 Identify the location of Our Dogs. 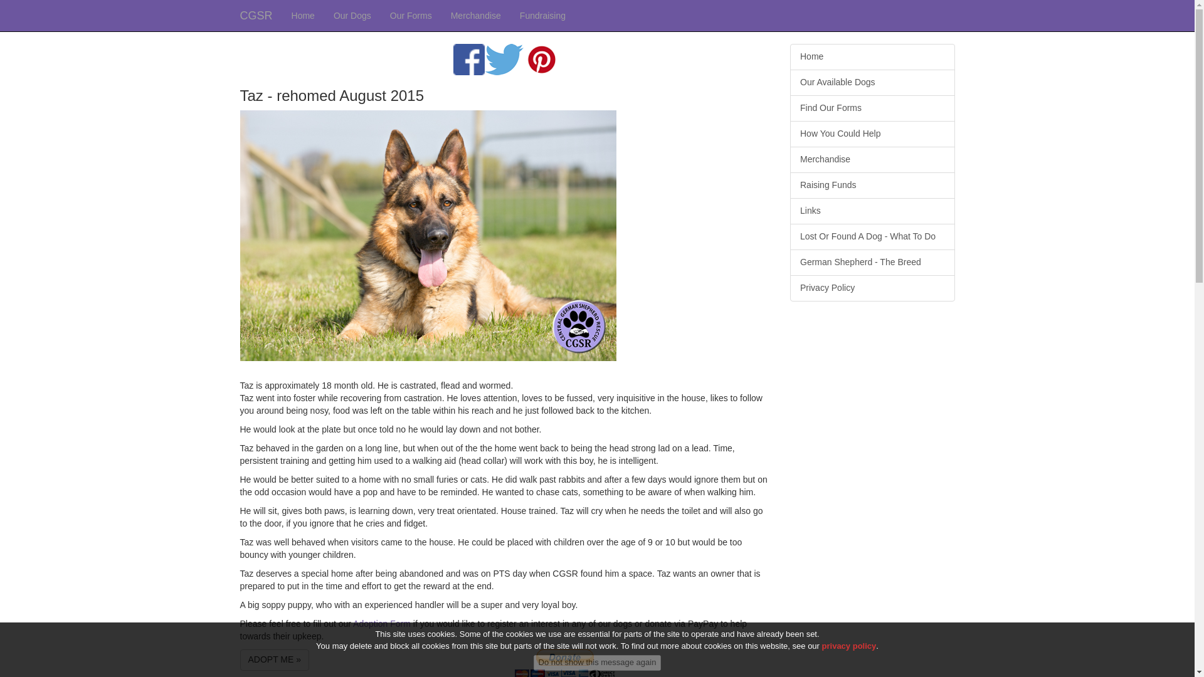
(352, 15).